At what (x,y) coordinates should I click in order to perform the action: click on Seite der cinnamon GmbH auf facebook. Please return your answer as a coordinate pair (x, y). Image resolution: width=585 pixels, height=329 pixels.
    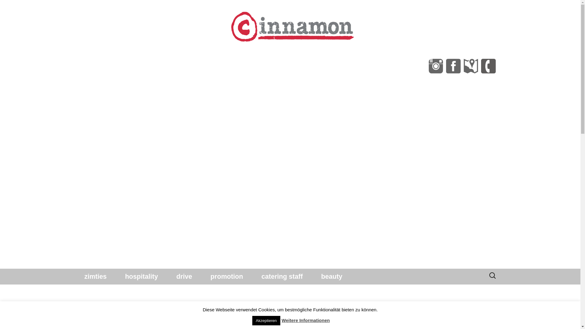
    Looking at the image, I should click on (453, 66).